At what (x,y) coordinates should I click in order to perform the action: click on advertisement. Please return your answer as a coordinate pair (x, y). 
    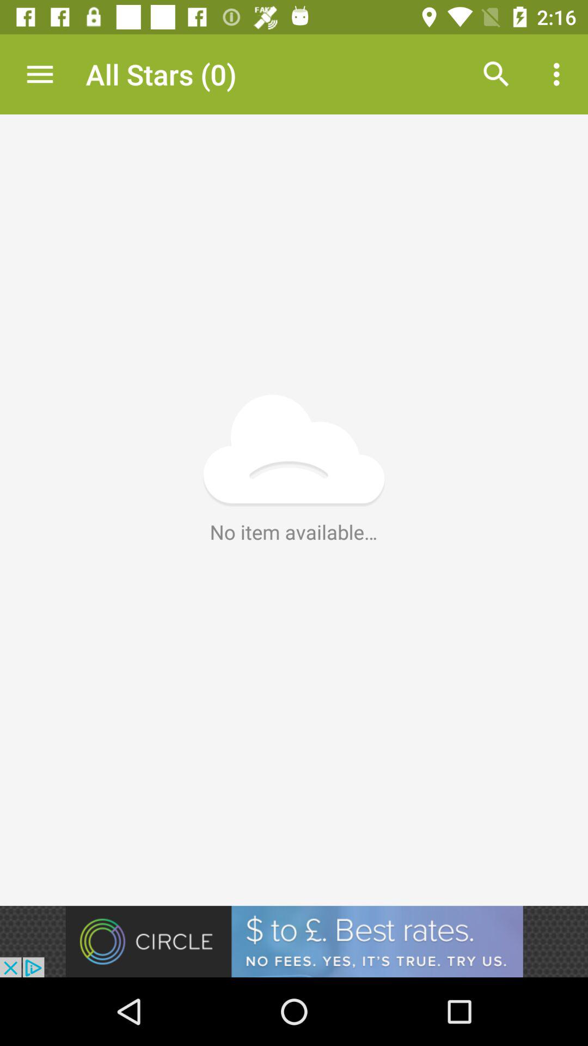
    Looking at the image, I should click on (294, 941).